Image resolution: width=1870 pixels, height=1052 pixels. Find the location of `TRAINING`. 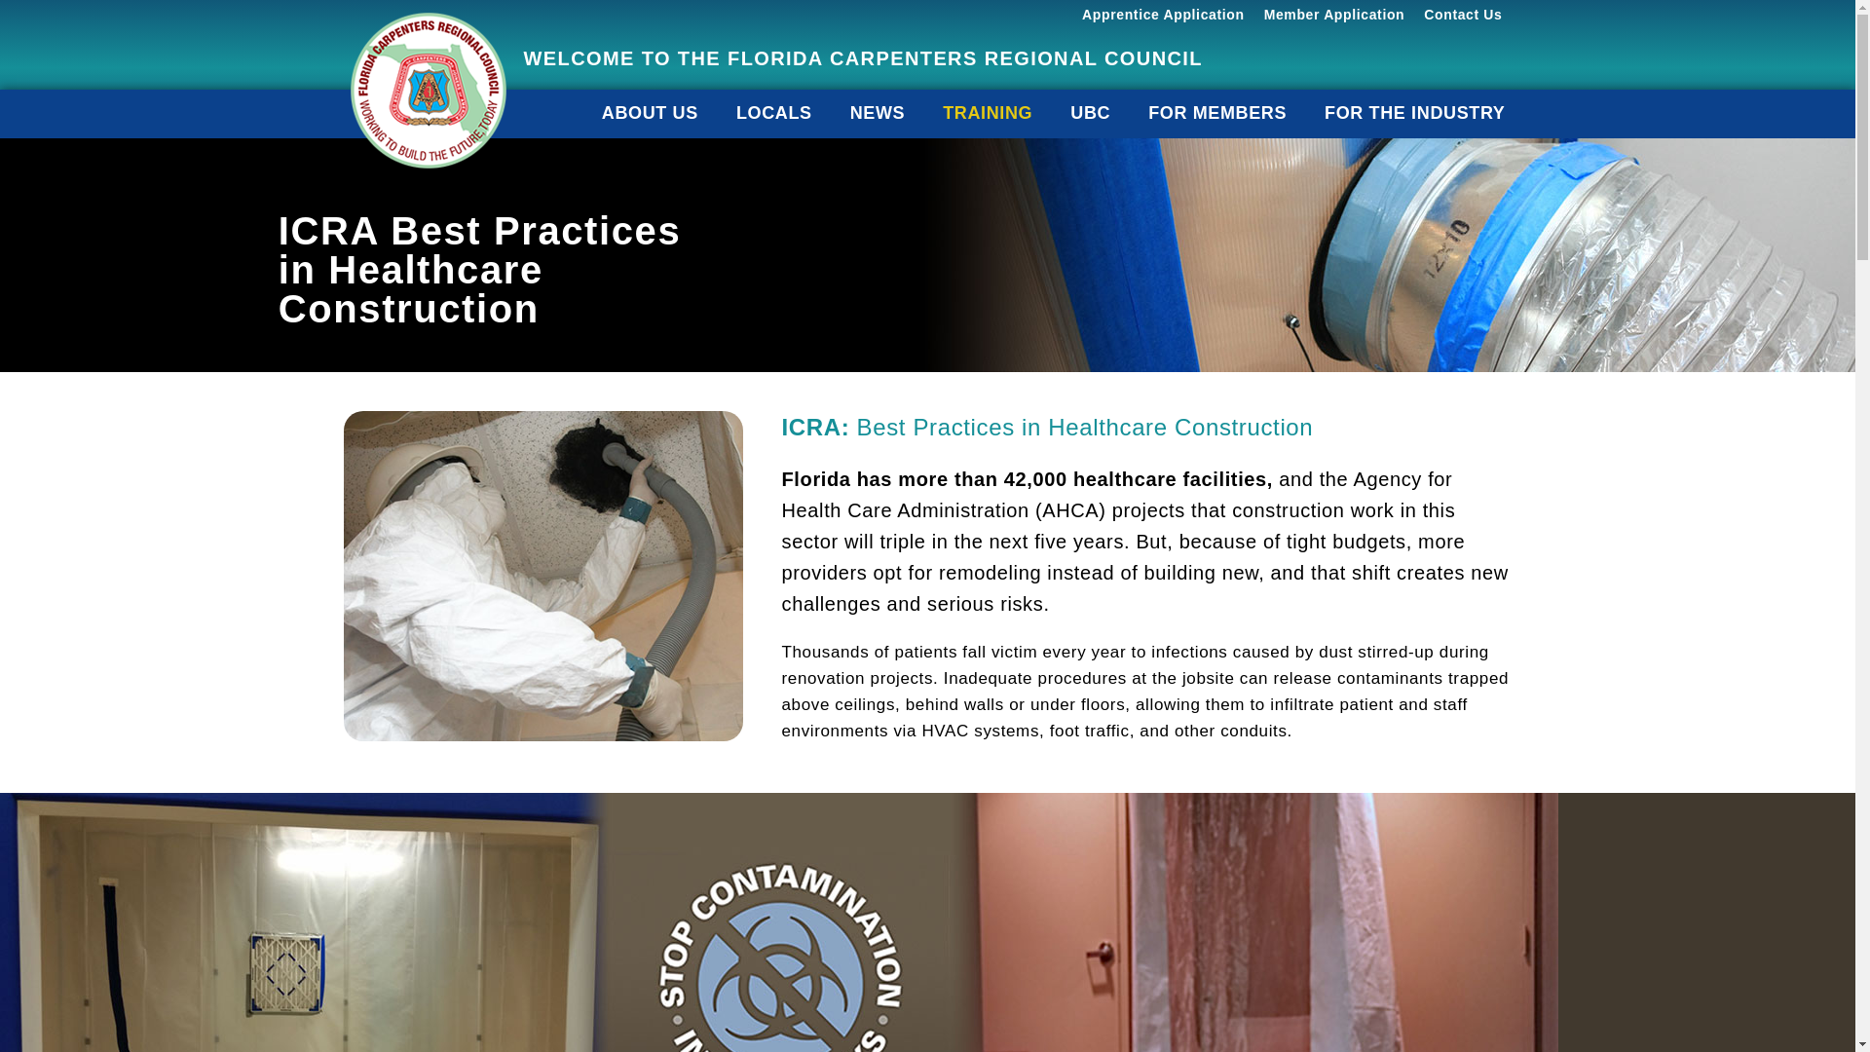

TRAINING is located at coordinates (988, 113).